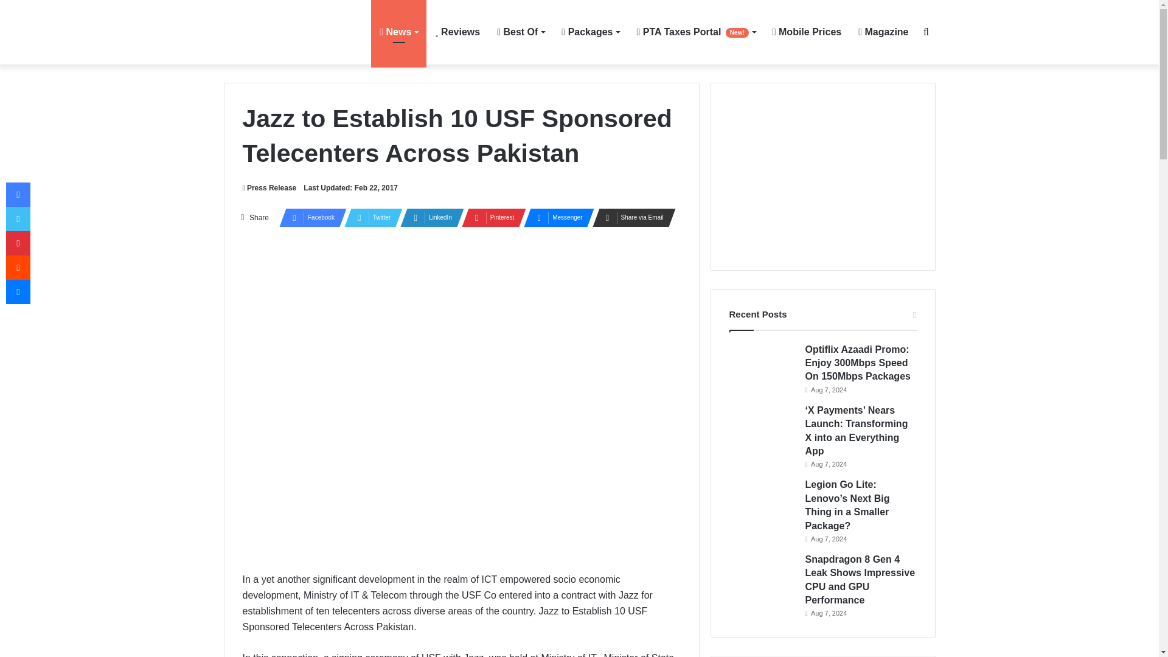  Describe the element at coordinates (269, 188) in the screenshot. I see `Press Release` at that location.